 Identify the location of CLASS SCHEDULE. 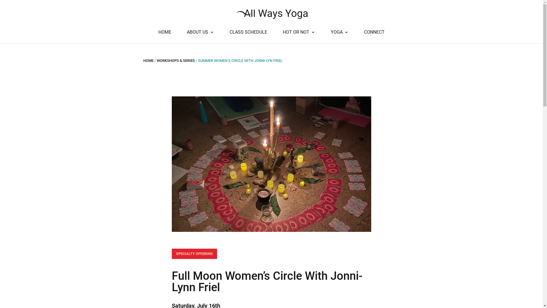
(248, 37).